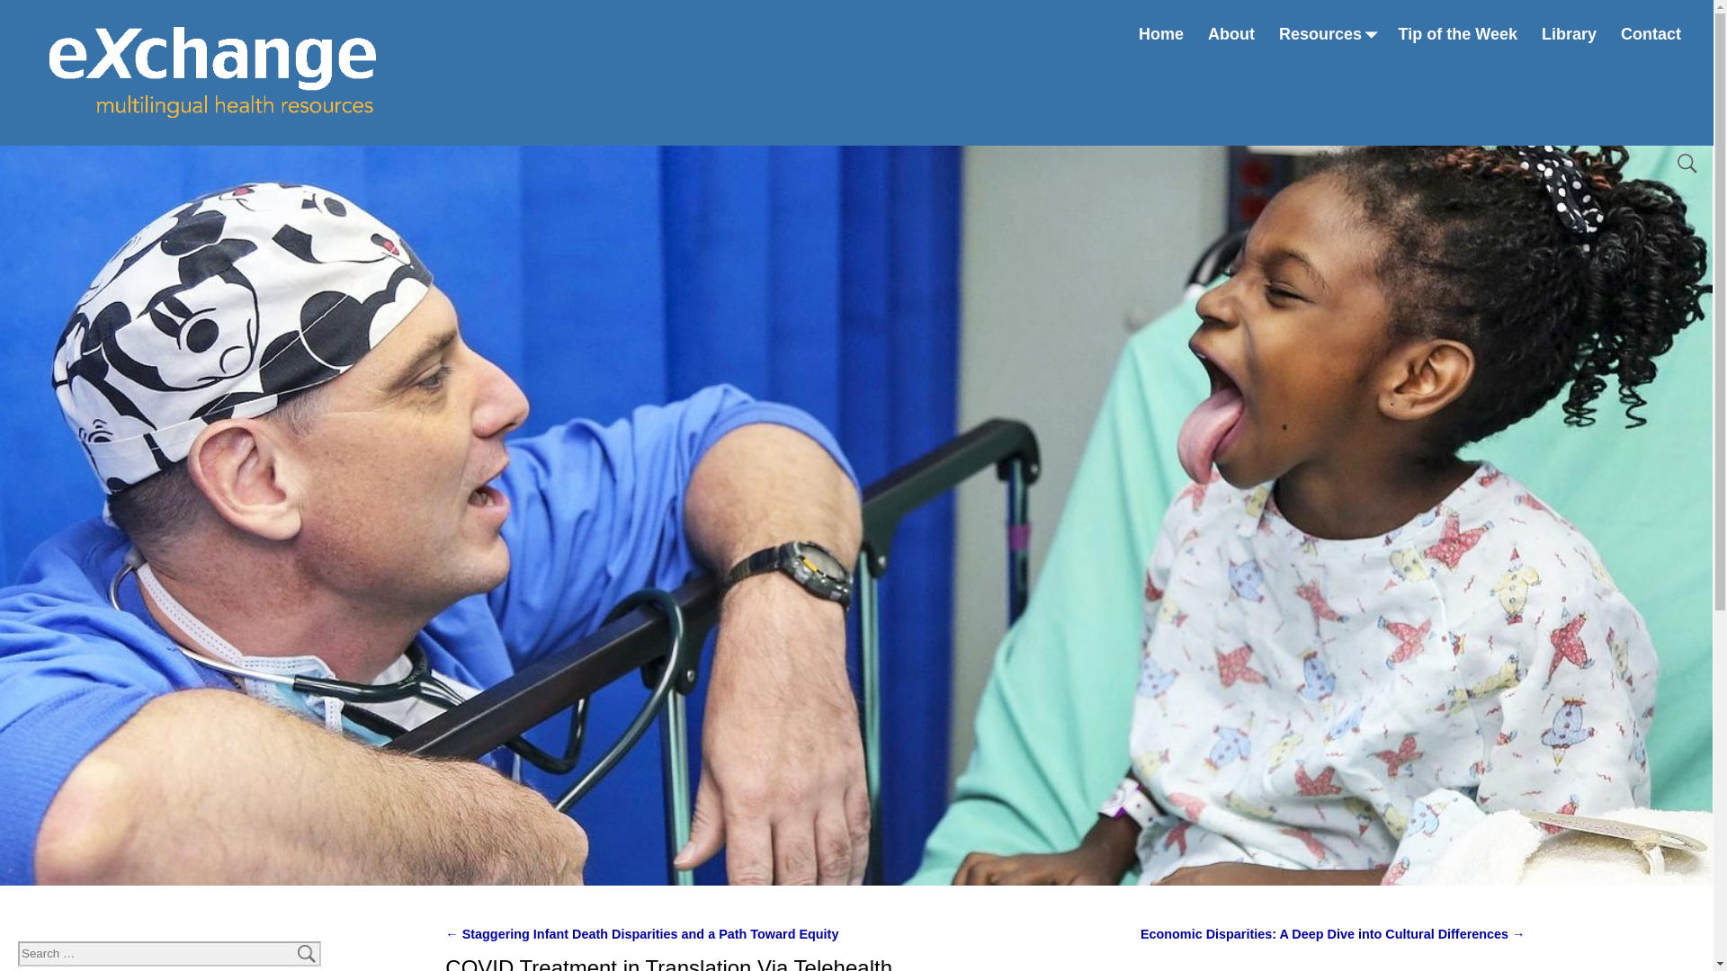 The image size is (1727, 971). Describe the element at coordinates (1650, 34) in the screenshot. I see `Contact` at that location.